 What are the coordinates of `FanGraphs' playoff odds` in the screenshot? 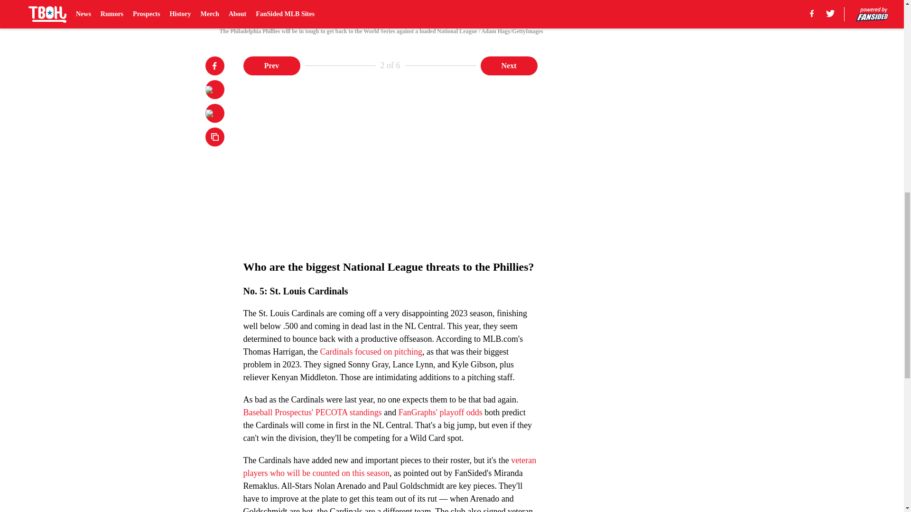 It's located at (440, 412).